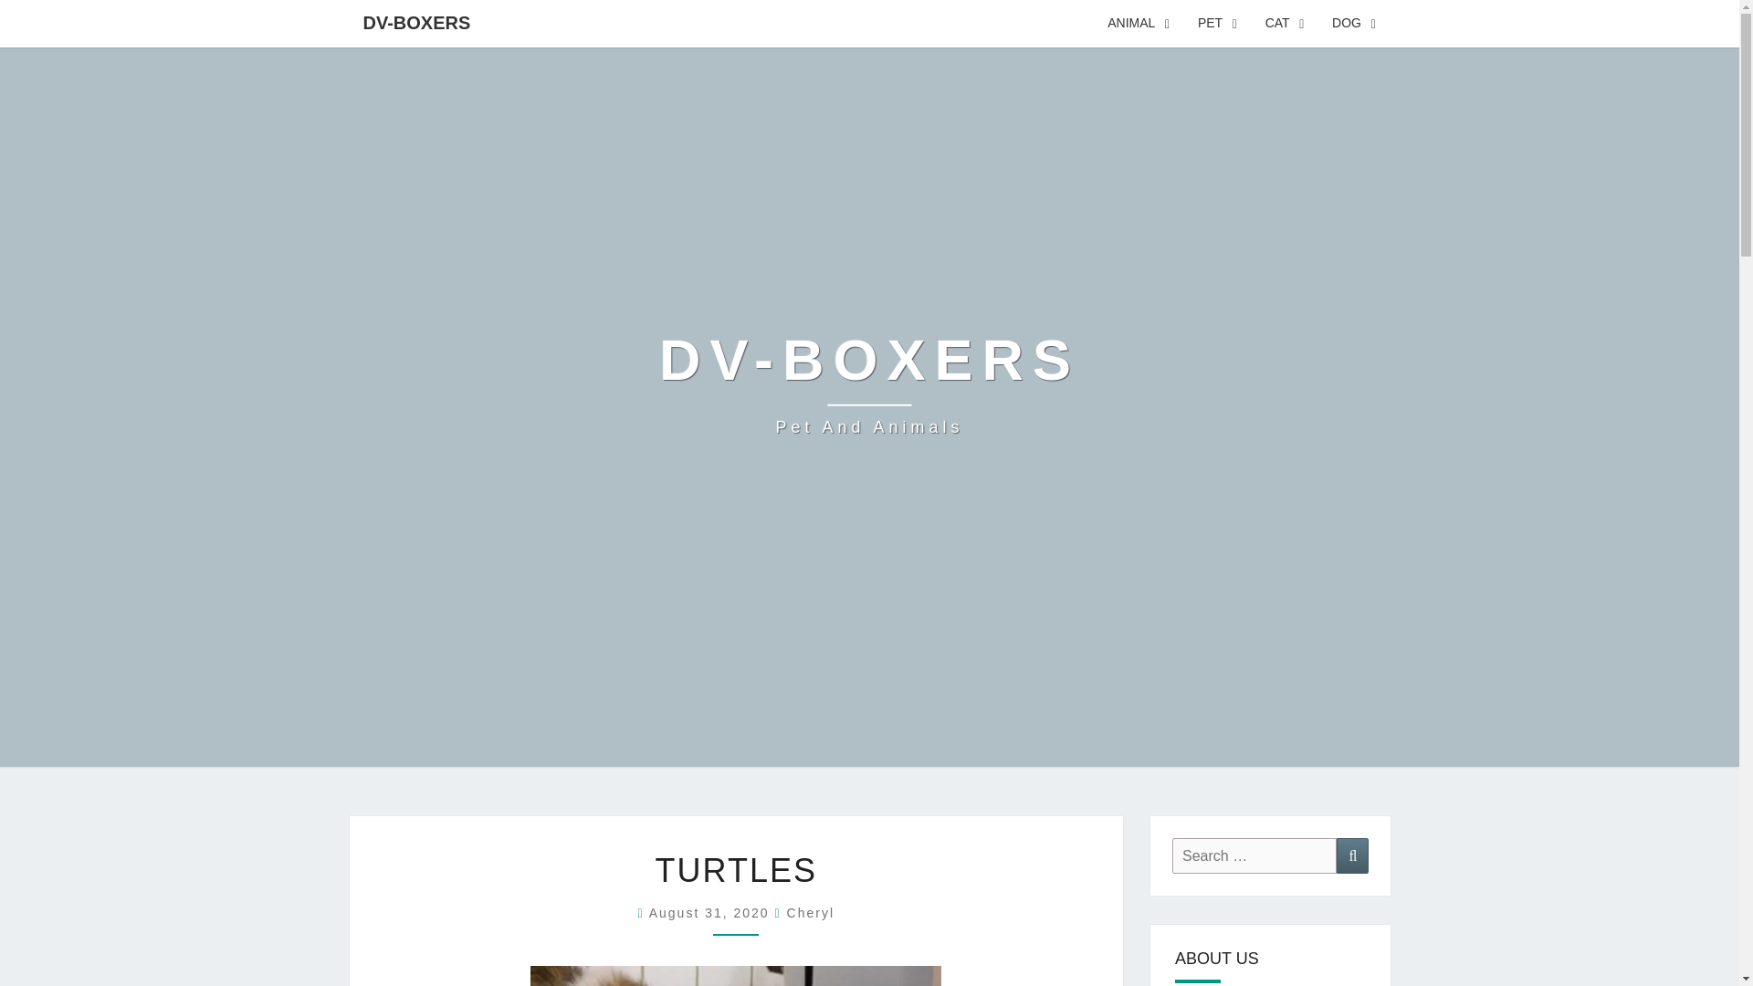 The width and height of the screenshot is (1753, 986). Describe the element at coordinates (711, 913) in the screenshot. I see `7:43 am` at that location.